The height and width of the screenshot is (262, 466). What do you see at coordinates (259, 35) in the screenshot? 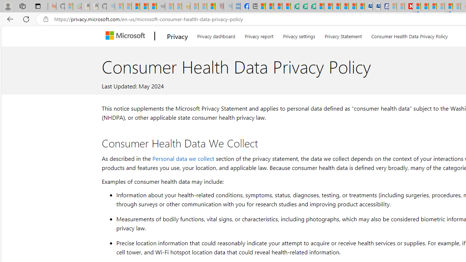
I see `Privacy report` at bounding box center [259, 35].